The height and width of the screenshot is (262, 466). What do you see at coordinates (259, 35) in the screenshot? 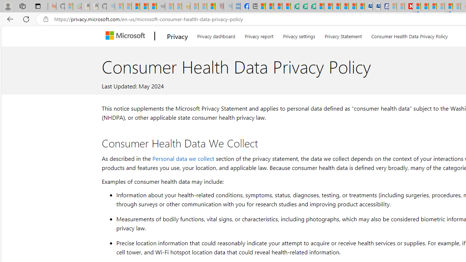
I see `Privacy report` at bounding box center [259, 35].